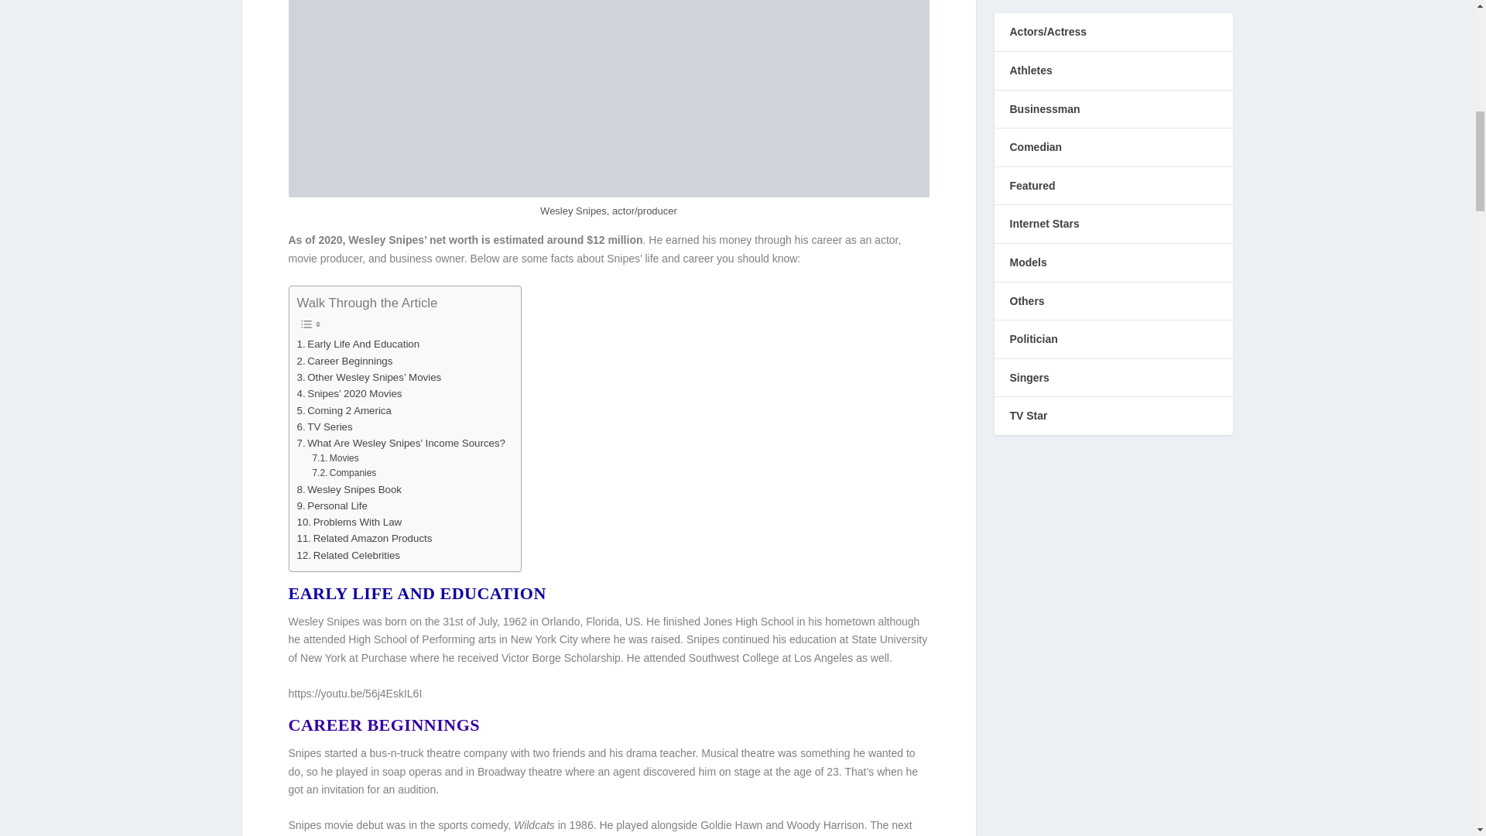  Describe the element at coordinates (334, 458) in the screenshot. I see `Movies` at that location.